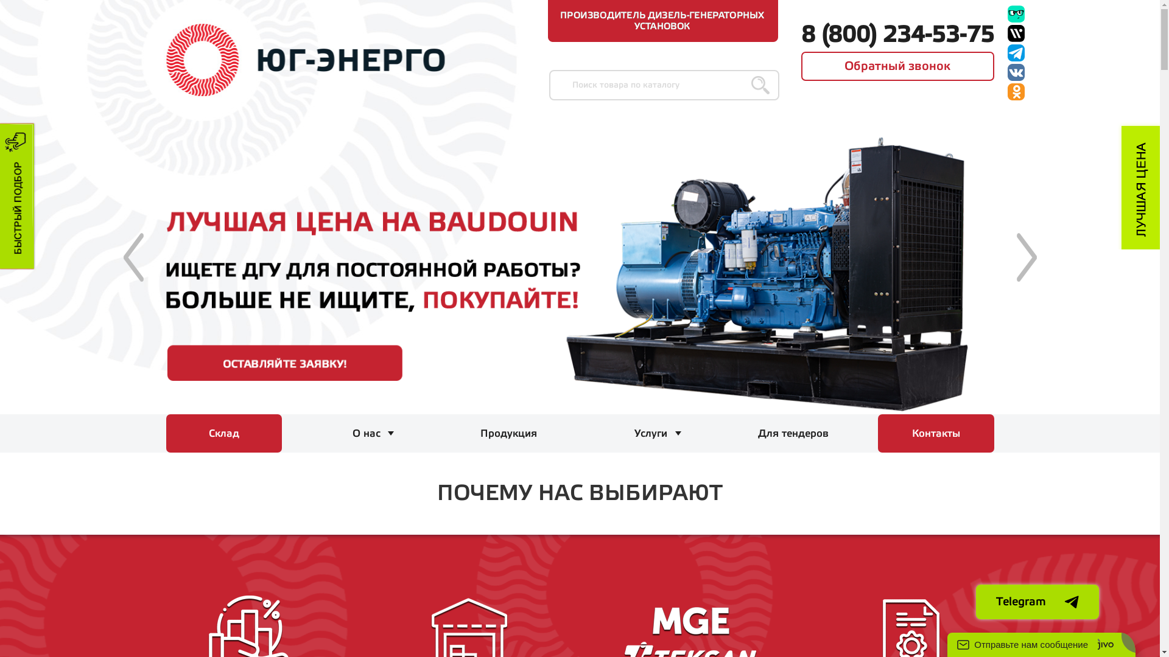 The image size is (1169, 657). What do you see at coordinates (133, 257) in the screenshot?
I see `Previous` at bounding box center [133, 257].